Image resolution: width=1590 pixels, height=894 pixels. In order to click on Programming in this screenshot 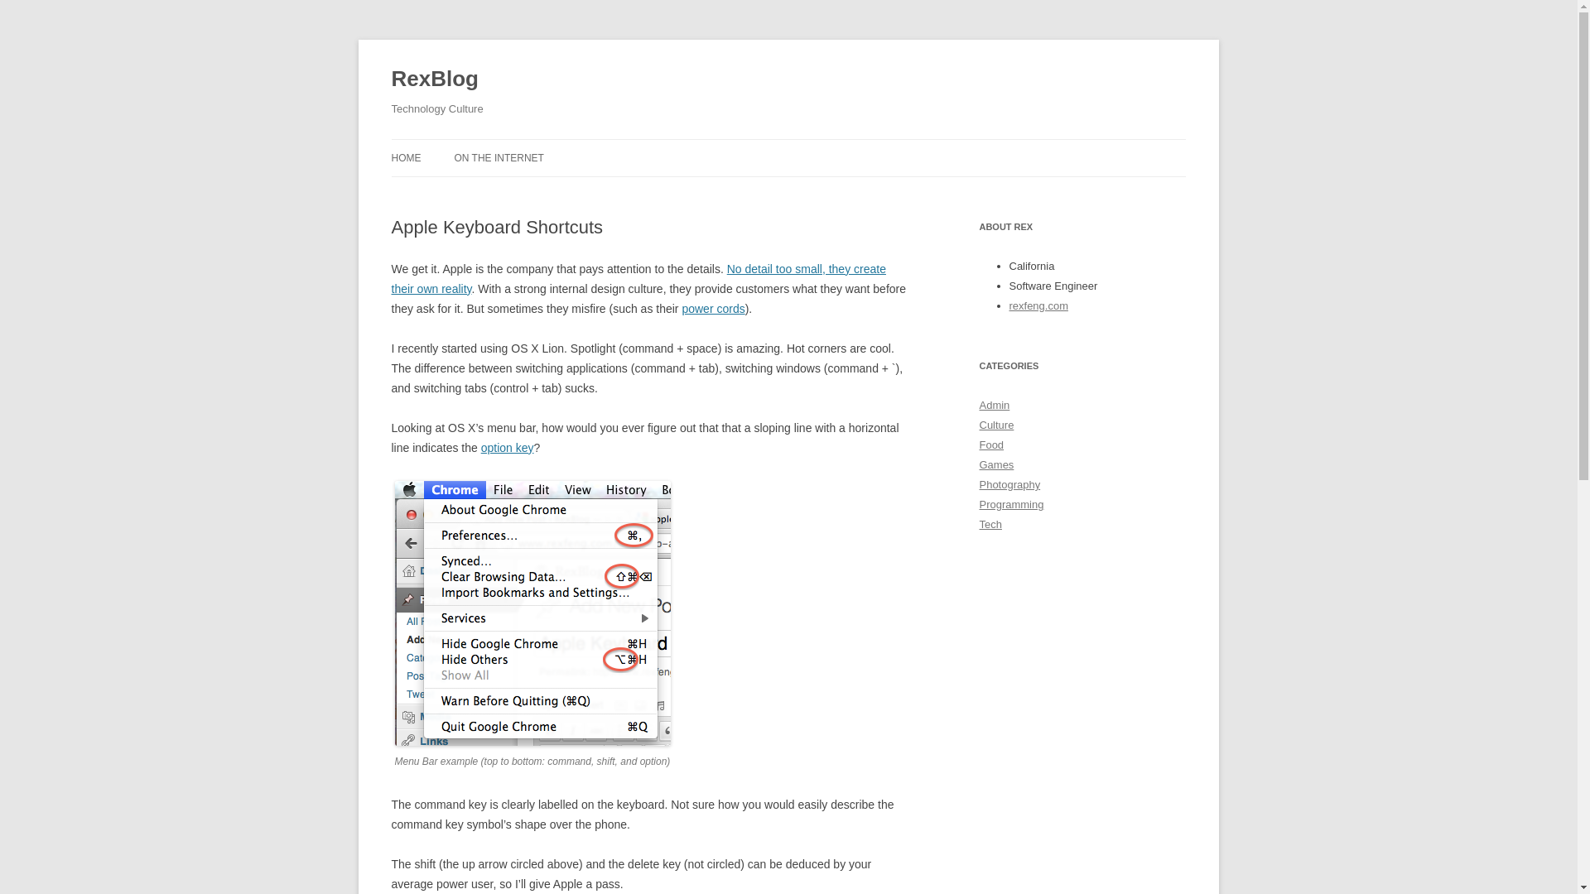, I will do `click(1010, 503)`.